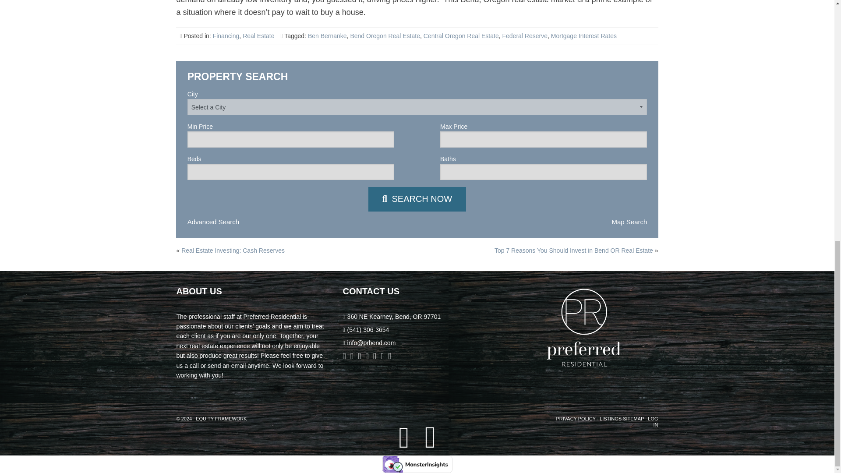 This screenshot has width=841, height=473. I want to click on Top 7 Reasons You Should Invest in Bend OR Real Estate, so click(417, 199).